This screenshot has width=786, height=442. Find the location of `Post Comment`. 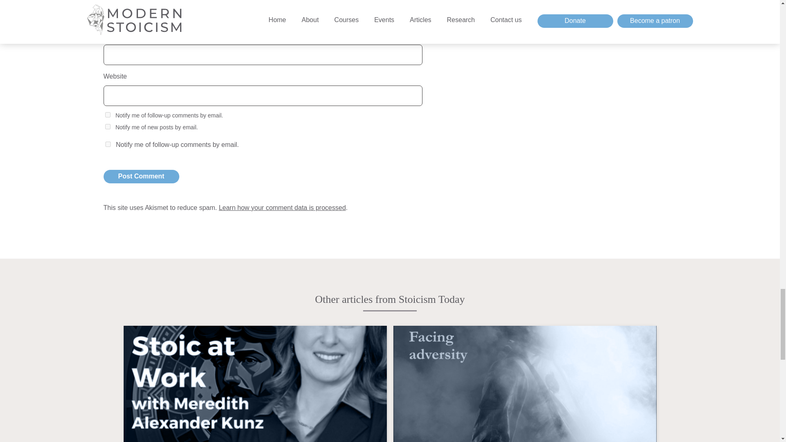

Post Comment is located at coordinates (141, 176).